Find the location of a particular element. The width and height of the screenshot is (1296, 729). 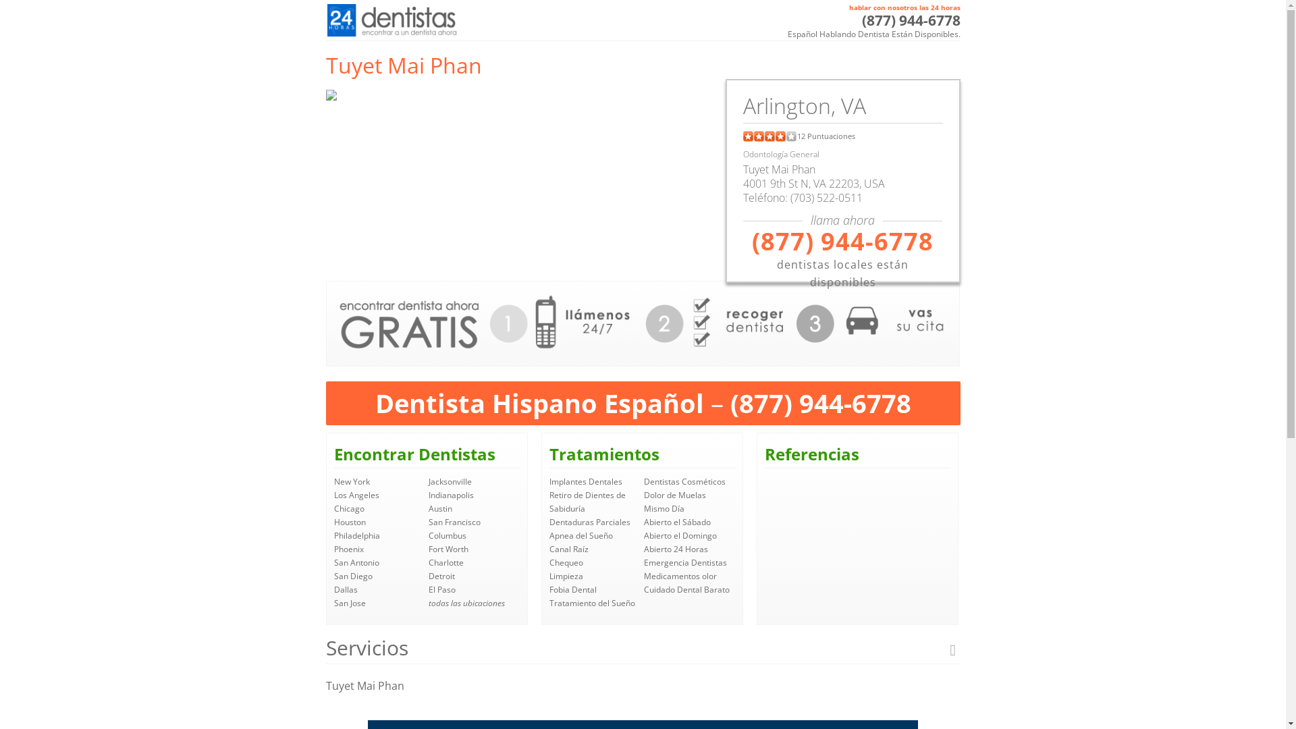

El Paso is located at coordinates (442, 590).